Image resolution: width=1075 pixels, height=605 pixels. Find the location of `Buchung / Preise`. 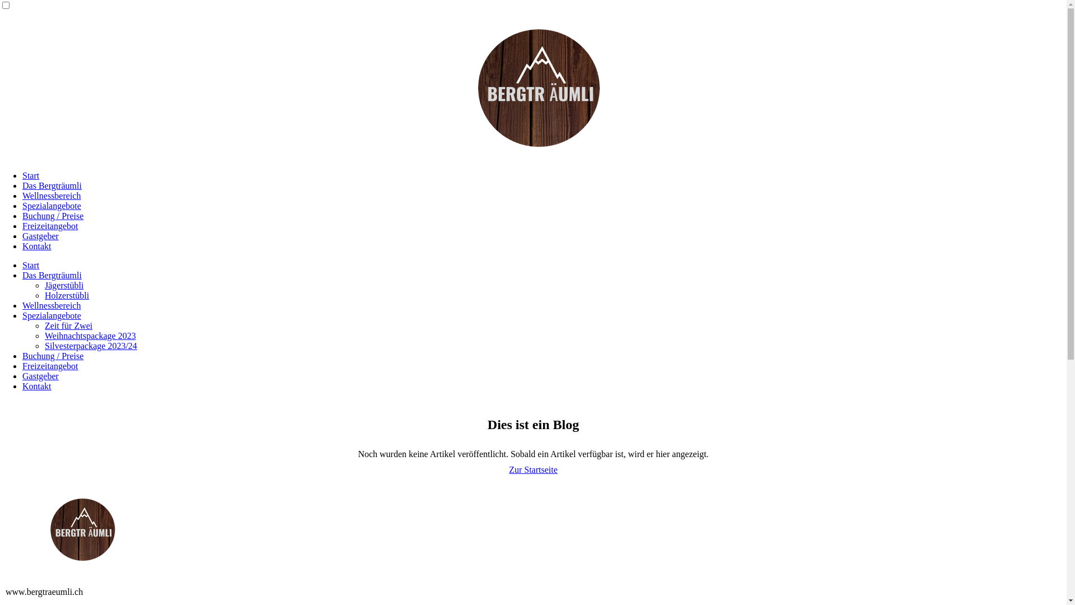

Buchung / Preise is located at coordinates (53, 356).